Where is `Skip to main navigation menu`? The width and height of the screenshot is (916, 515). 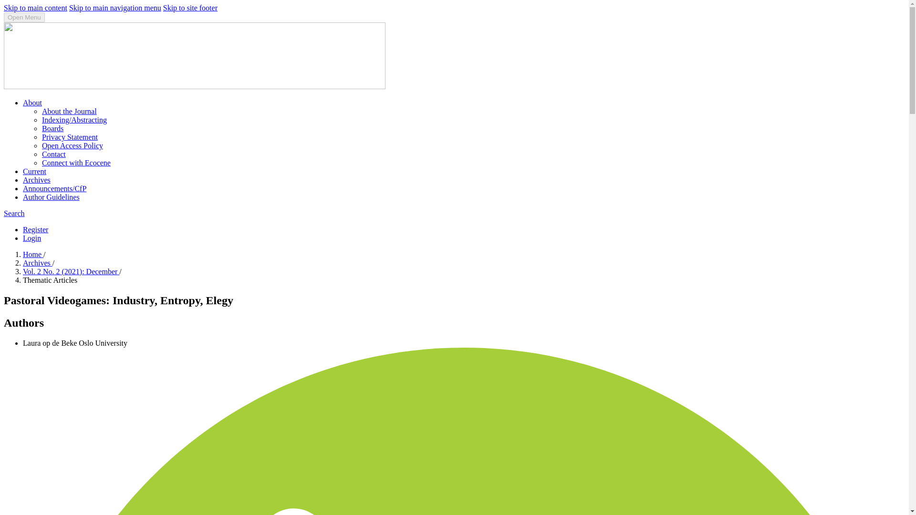
Skip to main navigation menu is located at coordinates (115, 8).